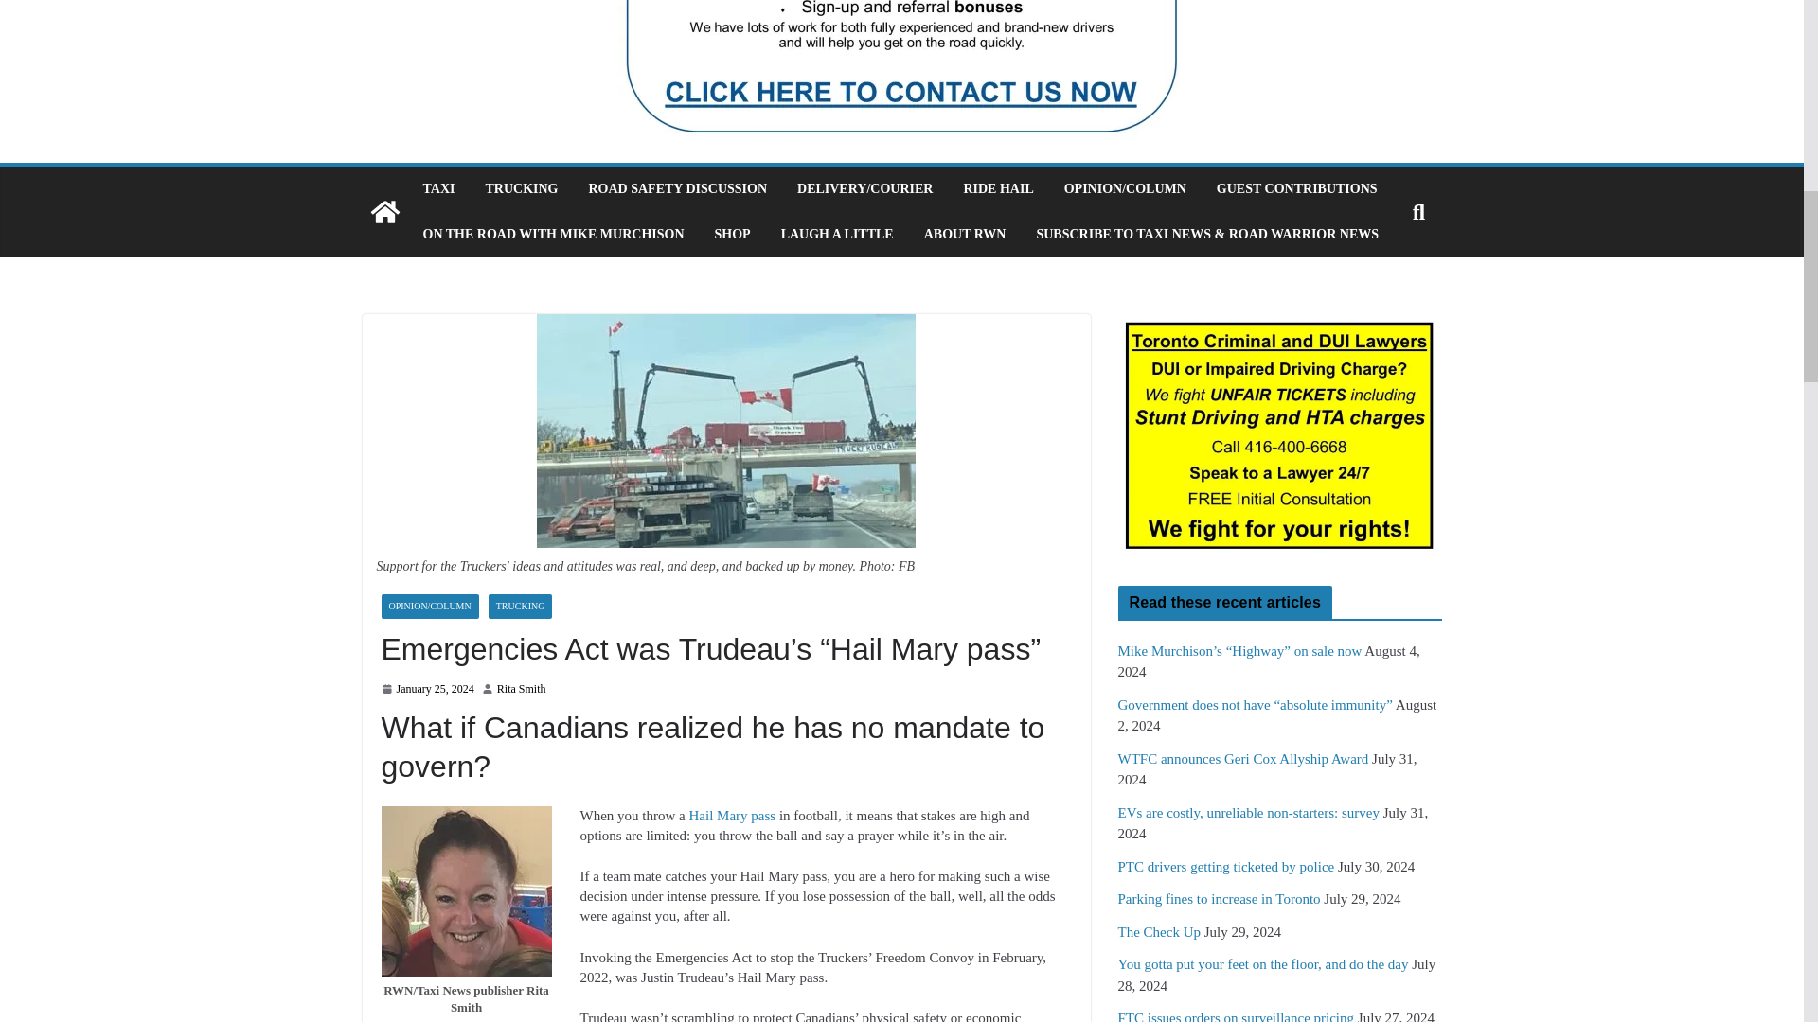 This screenshot has height=1022, width=1818. What do you see at coordinates (521, 188) in the screenshot?
I see `TRUCKING` at bounding box center [521, 188].